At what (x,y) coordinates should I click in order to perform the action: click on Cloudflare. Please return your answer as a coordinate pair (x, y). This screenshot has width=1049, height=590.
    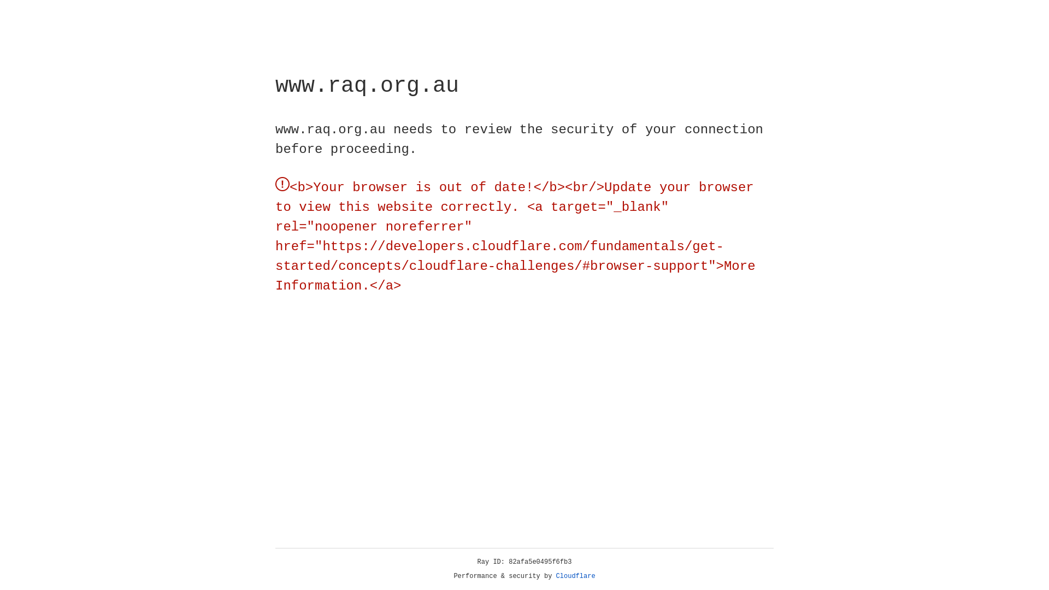
    Looking at the image, I should click on (576, 576).